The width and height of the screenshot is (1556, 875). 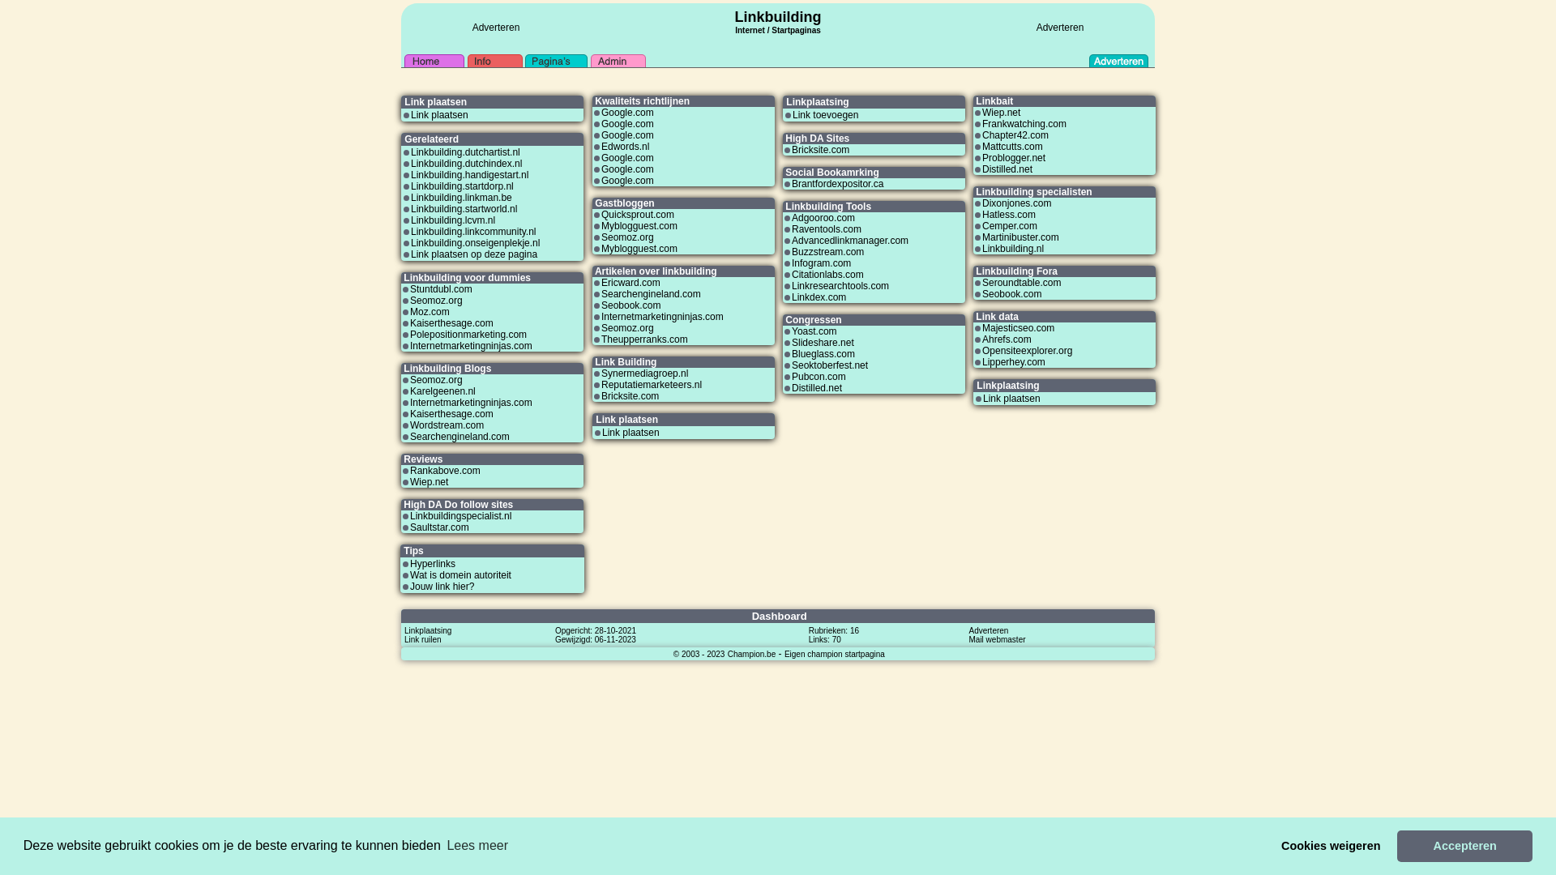 I want to click on Google.com, so click(x=627, y=169).